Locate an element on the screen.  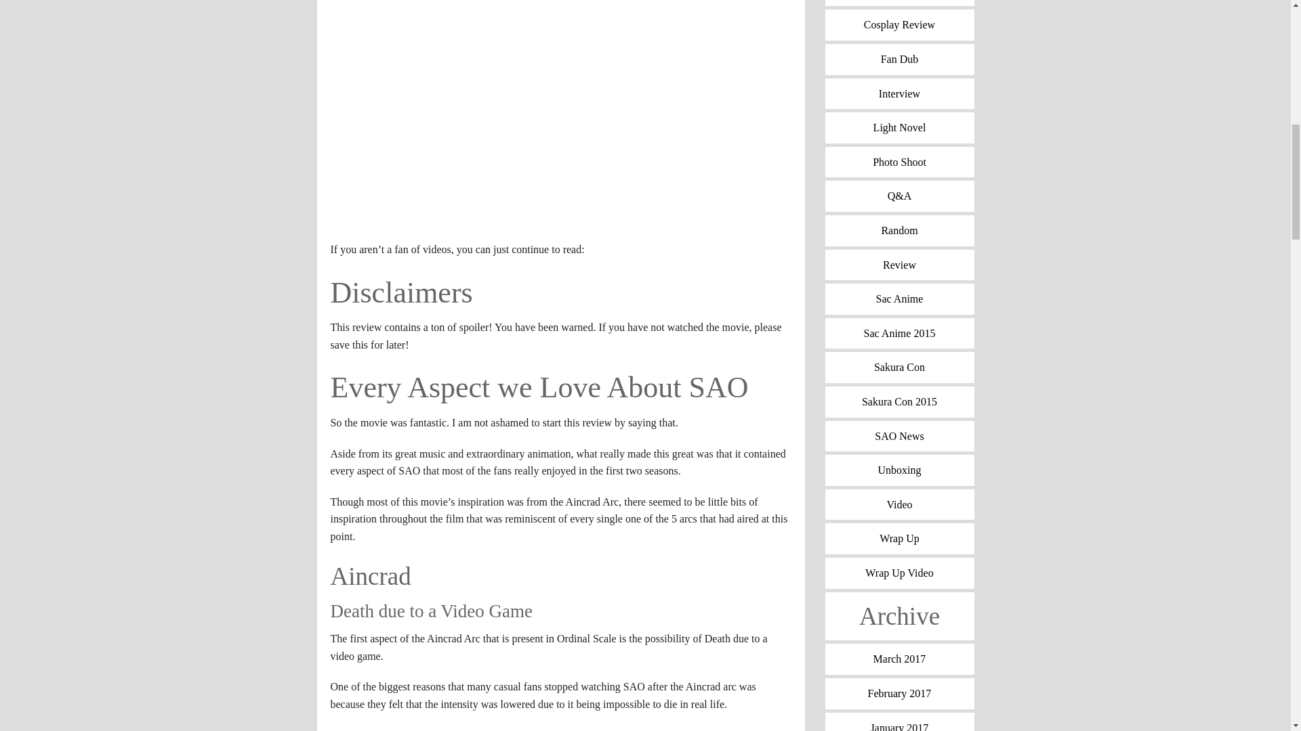
Sakura Con is located at coordinates (900, 367).